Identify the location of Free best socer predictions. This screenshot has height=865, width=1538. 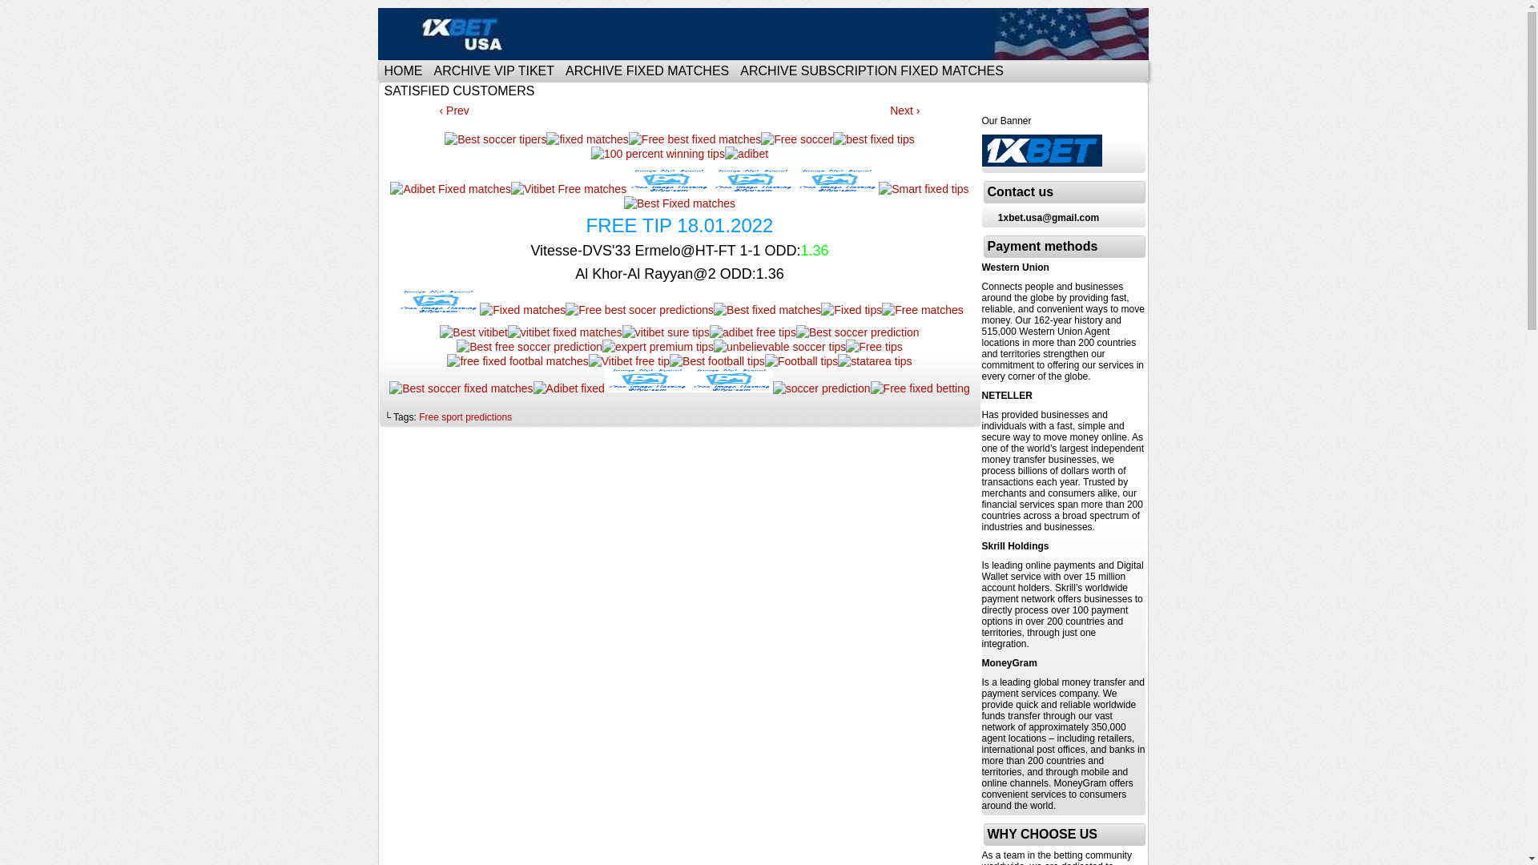
(639, 310).